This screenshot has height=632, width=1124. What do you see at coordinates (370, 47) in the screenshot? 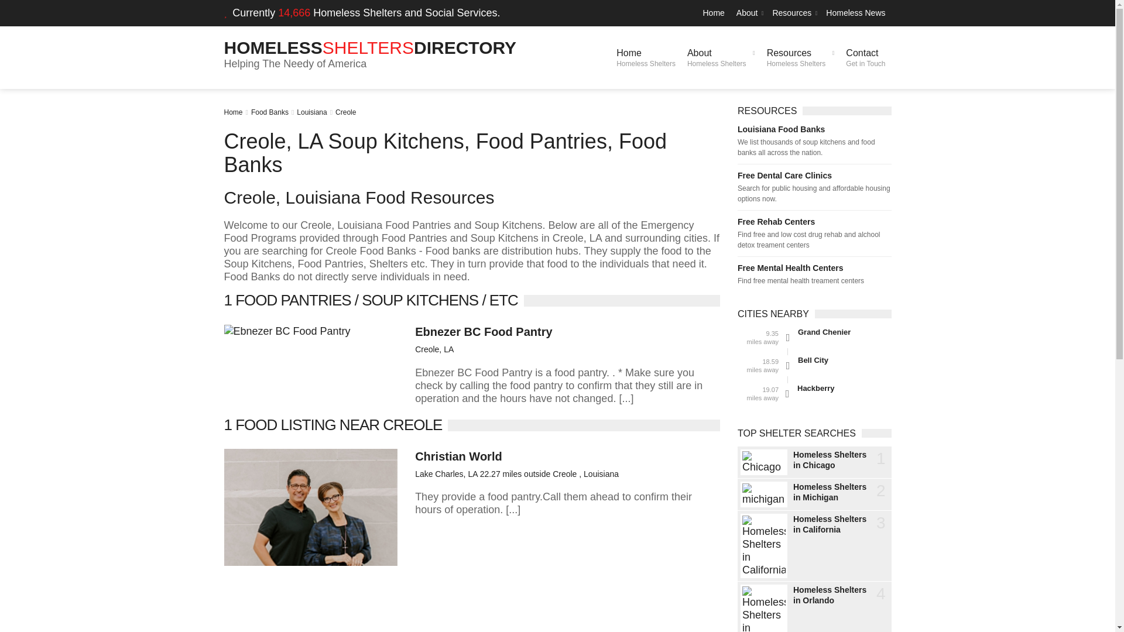
I see `HOMELESSSHELTERSDIRECTORY` at bounding box center [370, 47].